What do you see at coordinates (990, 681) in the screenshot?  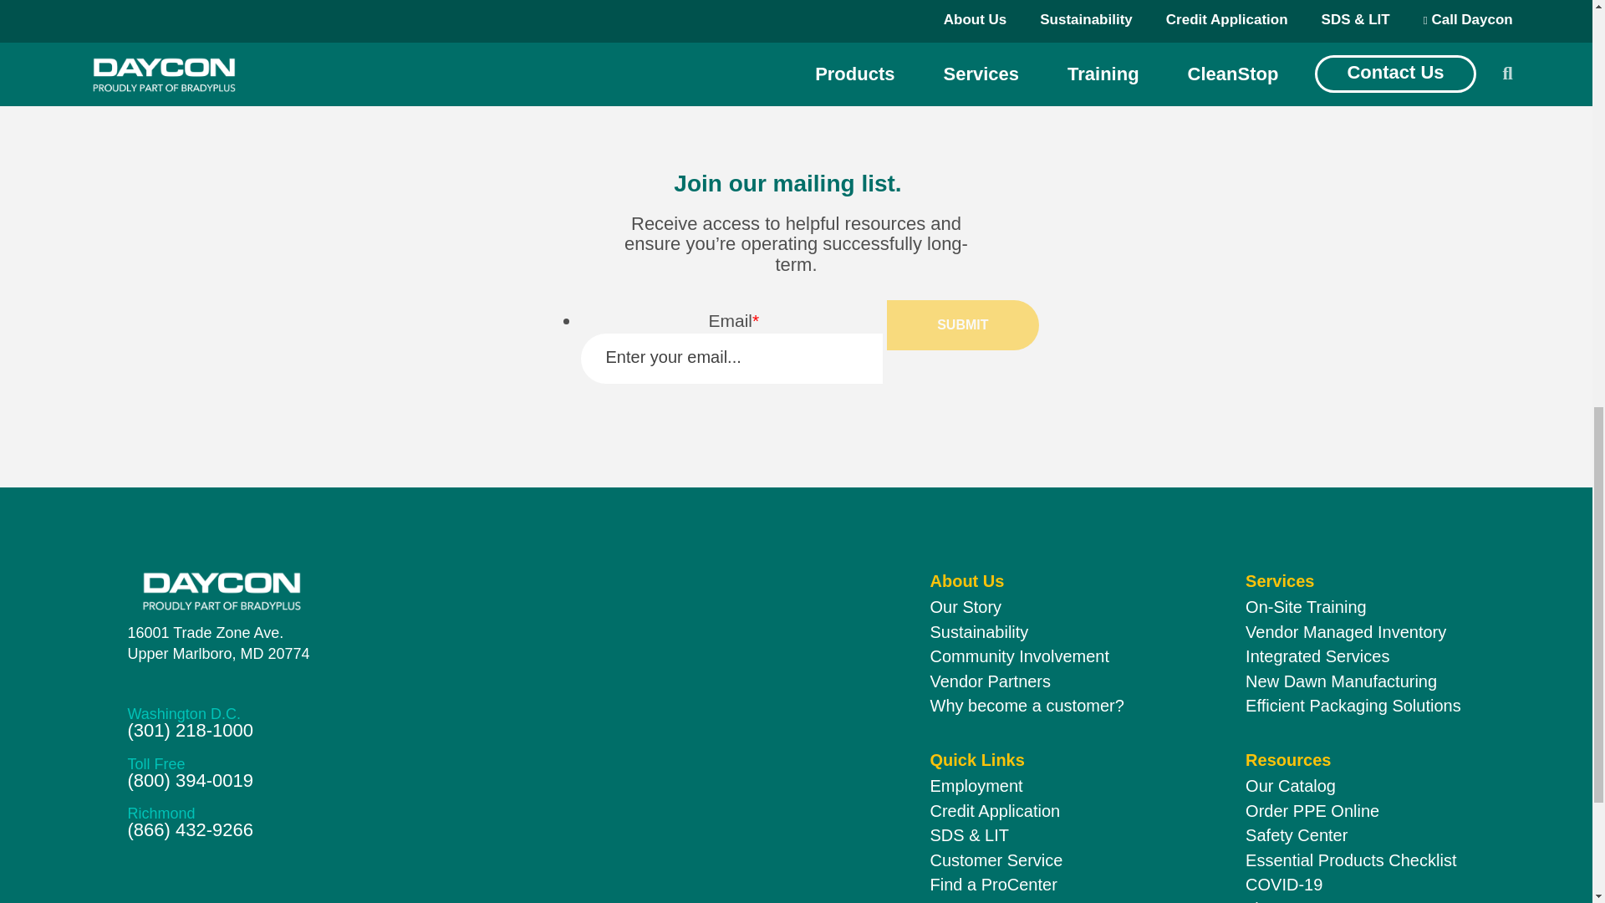 I see `Vendor Partners` at bounding box center [990, 681].